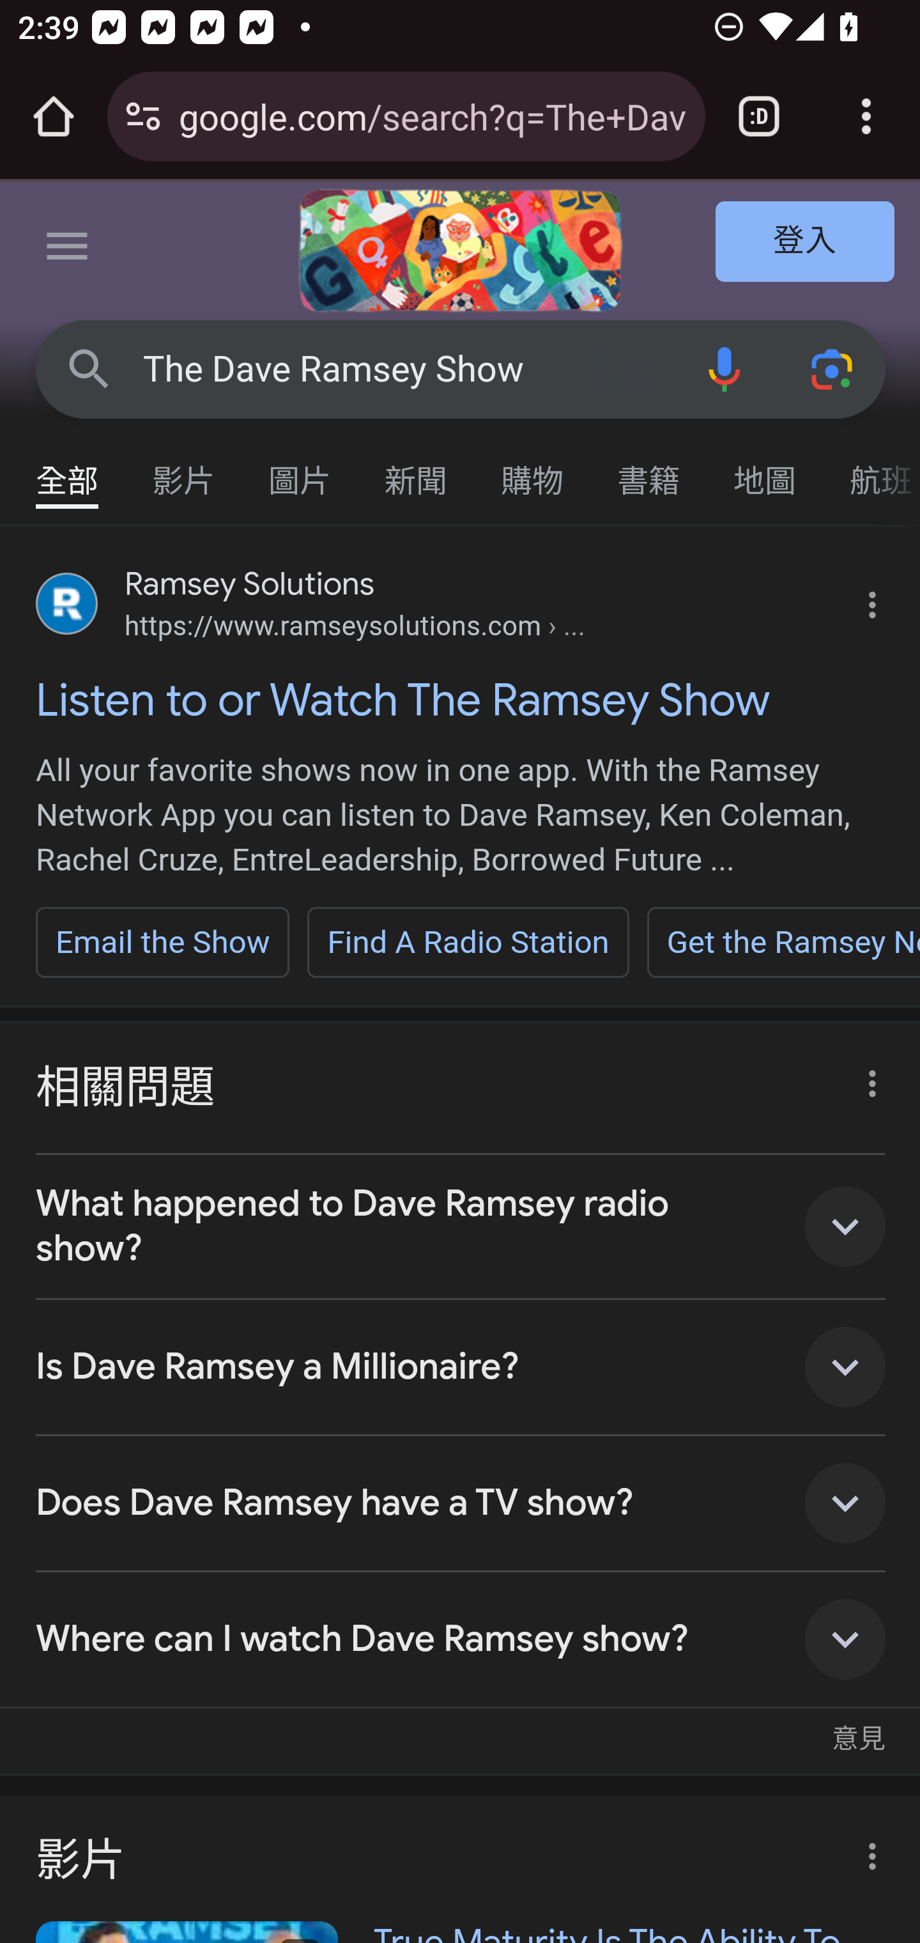 This screenshot has height=1943, width=920. Describe the element at coordinates (54, 116) in the screenshot. I see `Open the home page` at that location.